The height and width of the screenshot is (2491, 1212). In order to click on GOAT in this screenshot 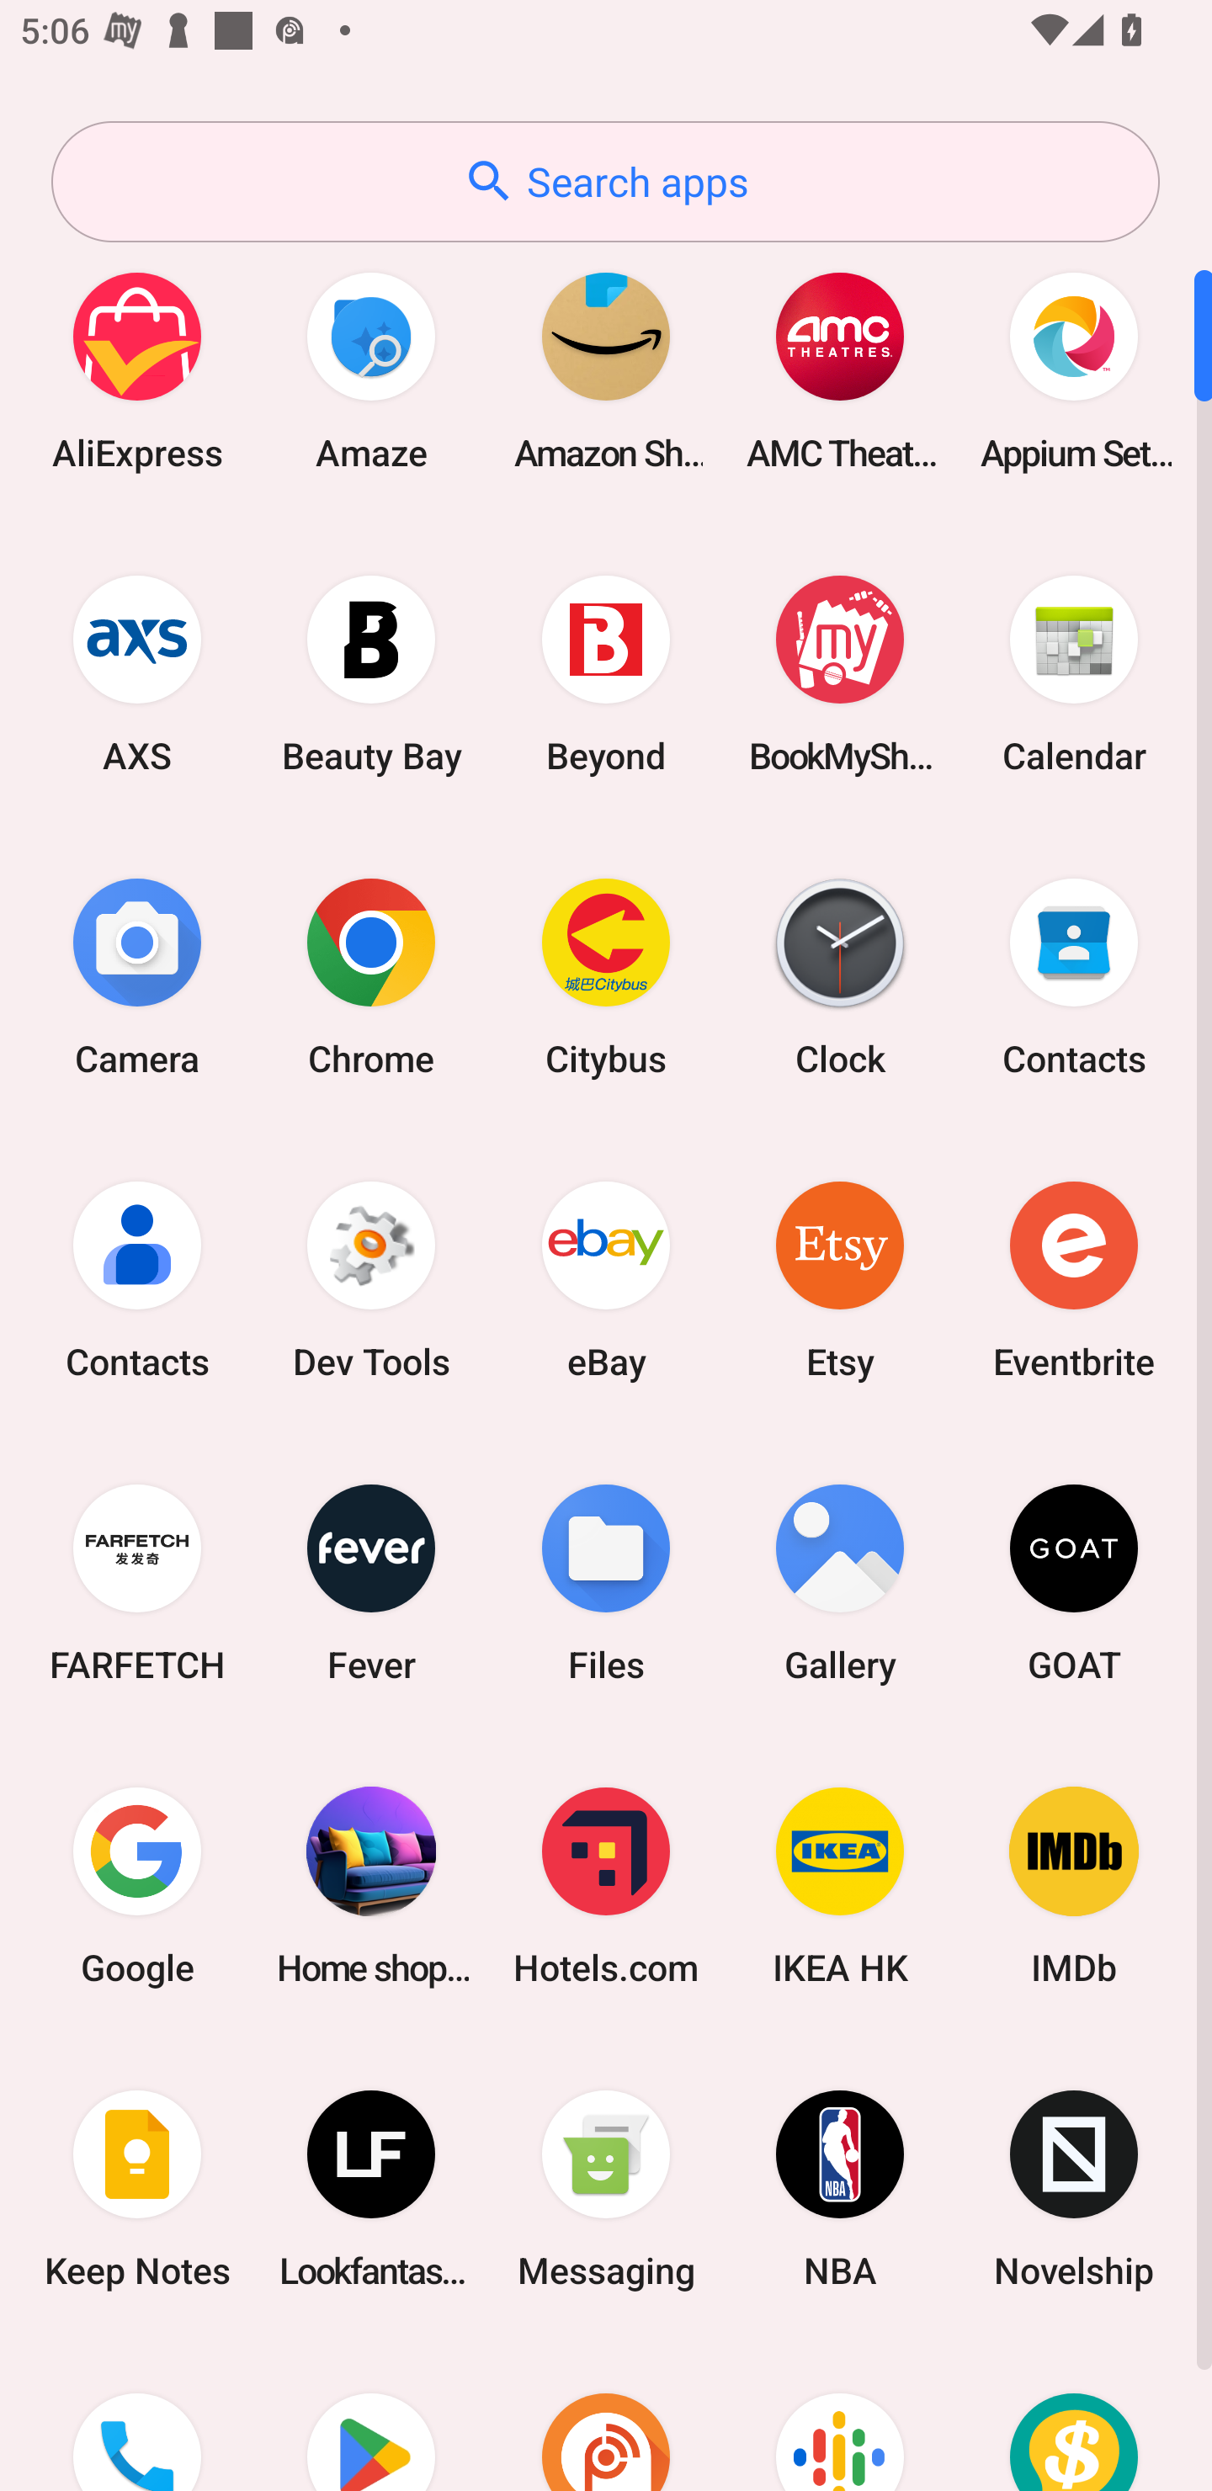, I will do `click(1074, 1582)`.